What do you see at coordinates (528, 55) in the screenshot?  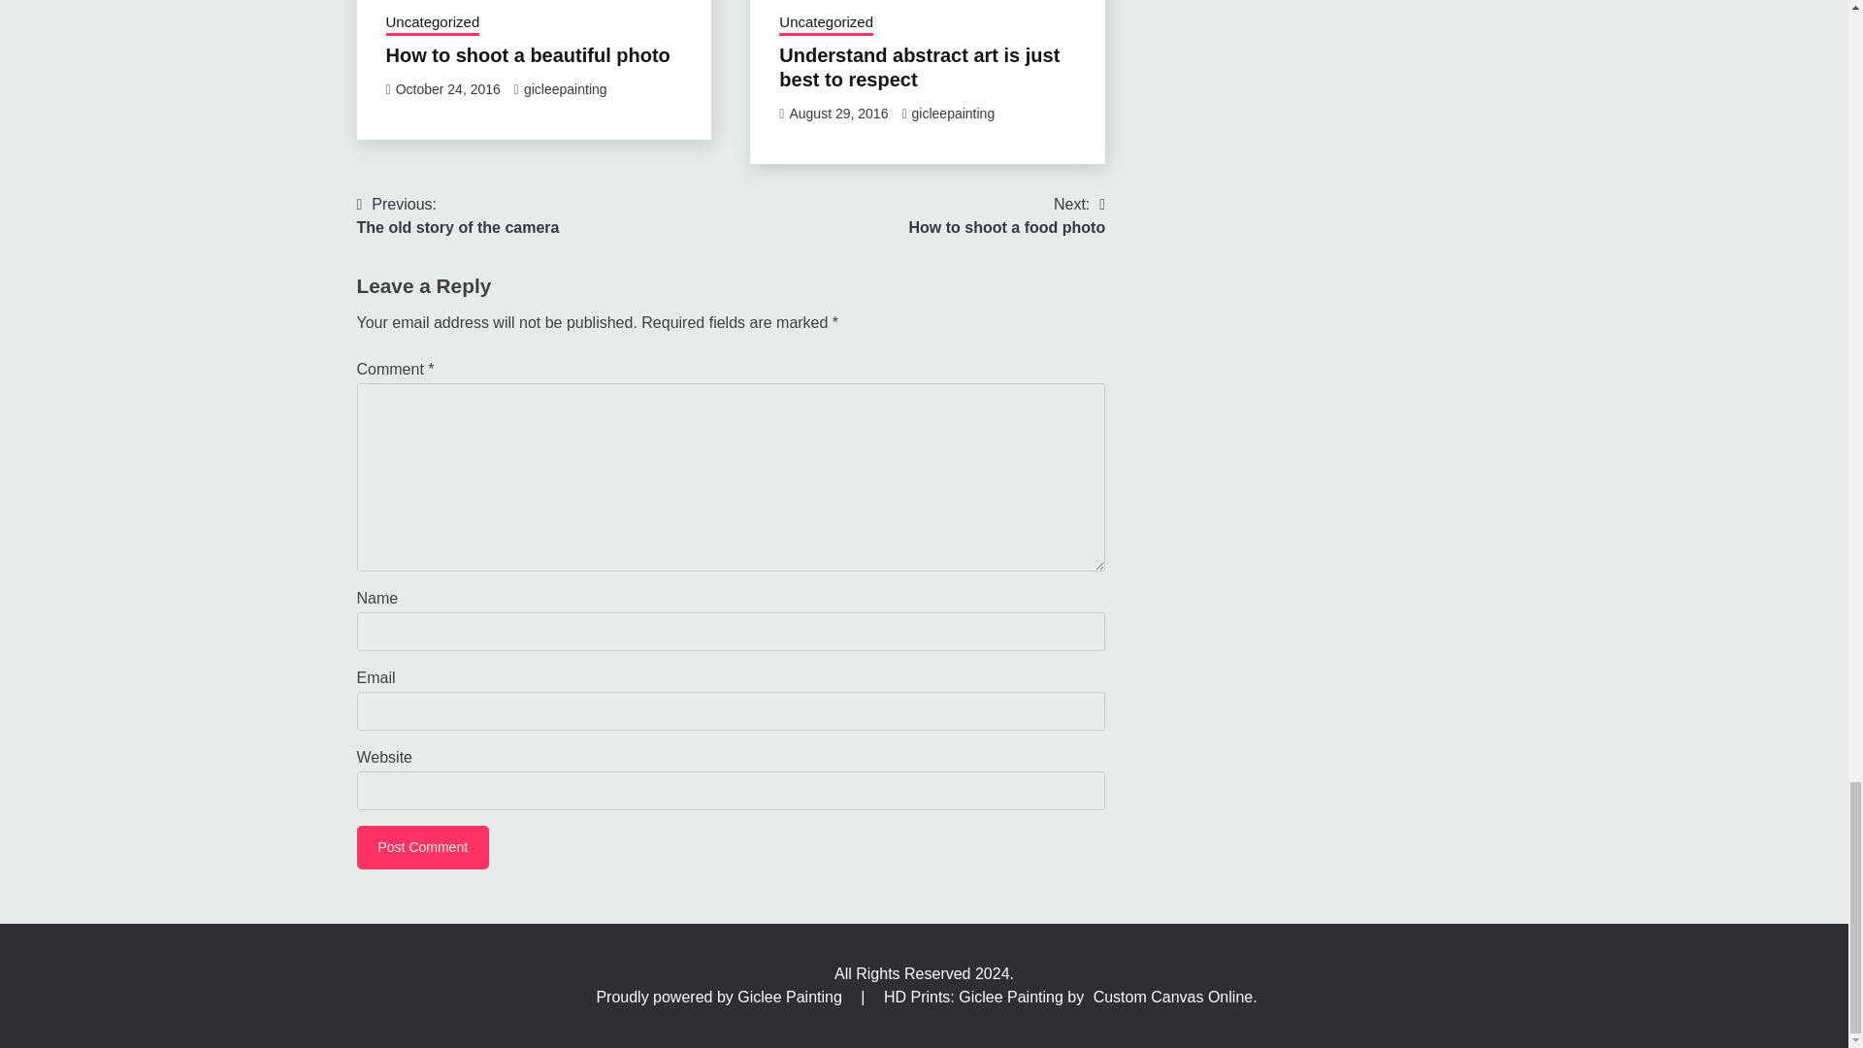 I see `gicleepainting` at bounding box center [528, 55].